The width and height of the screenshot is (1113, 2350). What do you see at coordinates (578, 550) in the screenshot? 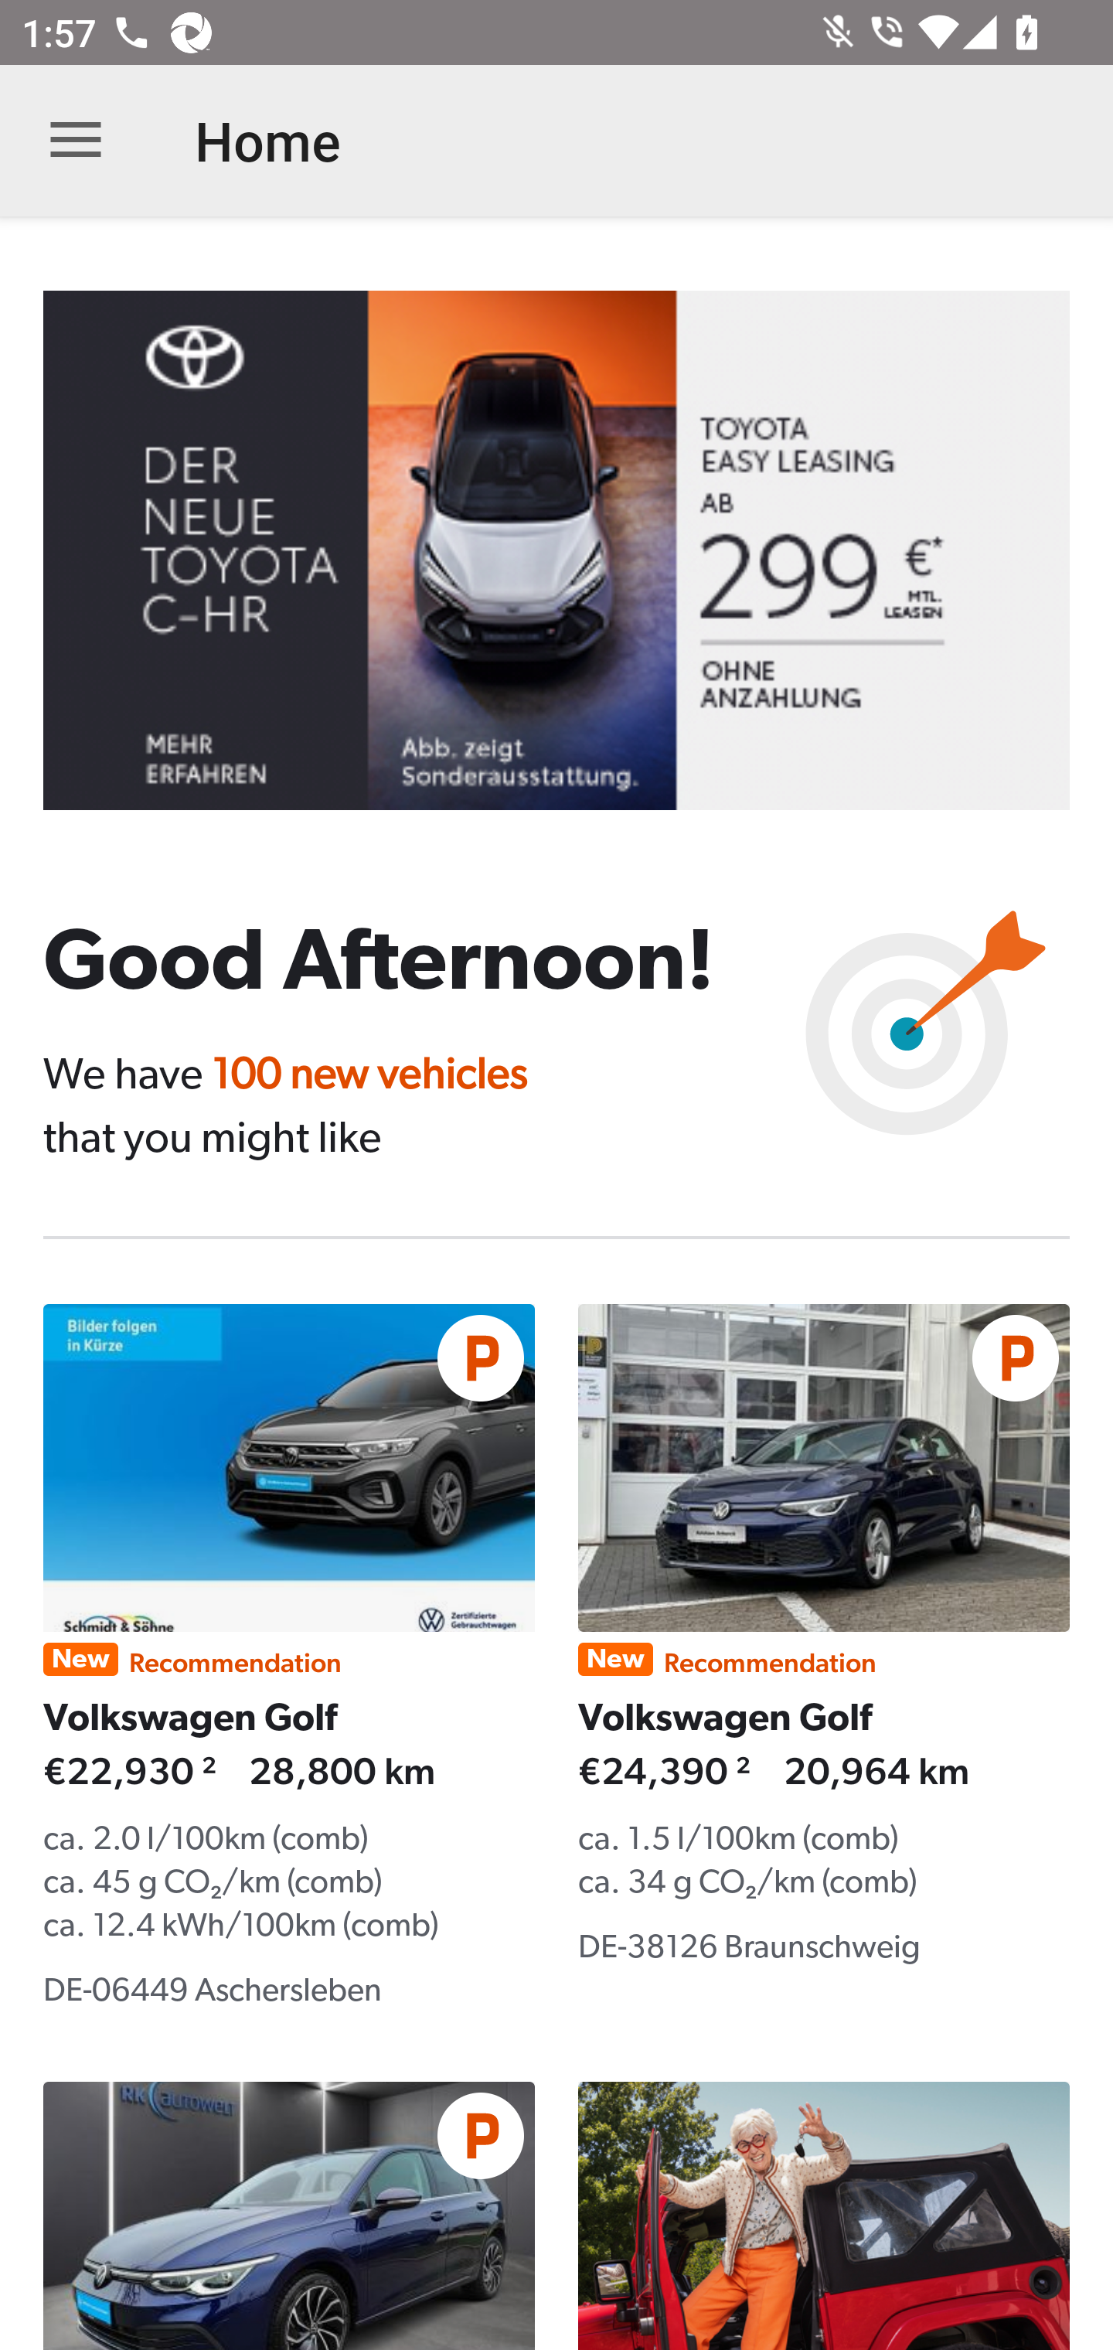
I see `B31340770` at bounding box center [578, 550].